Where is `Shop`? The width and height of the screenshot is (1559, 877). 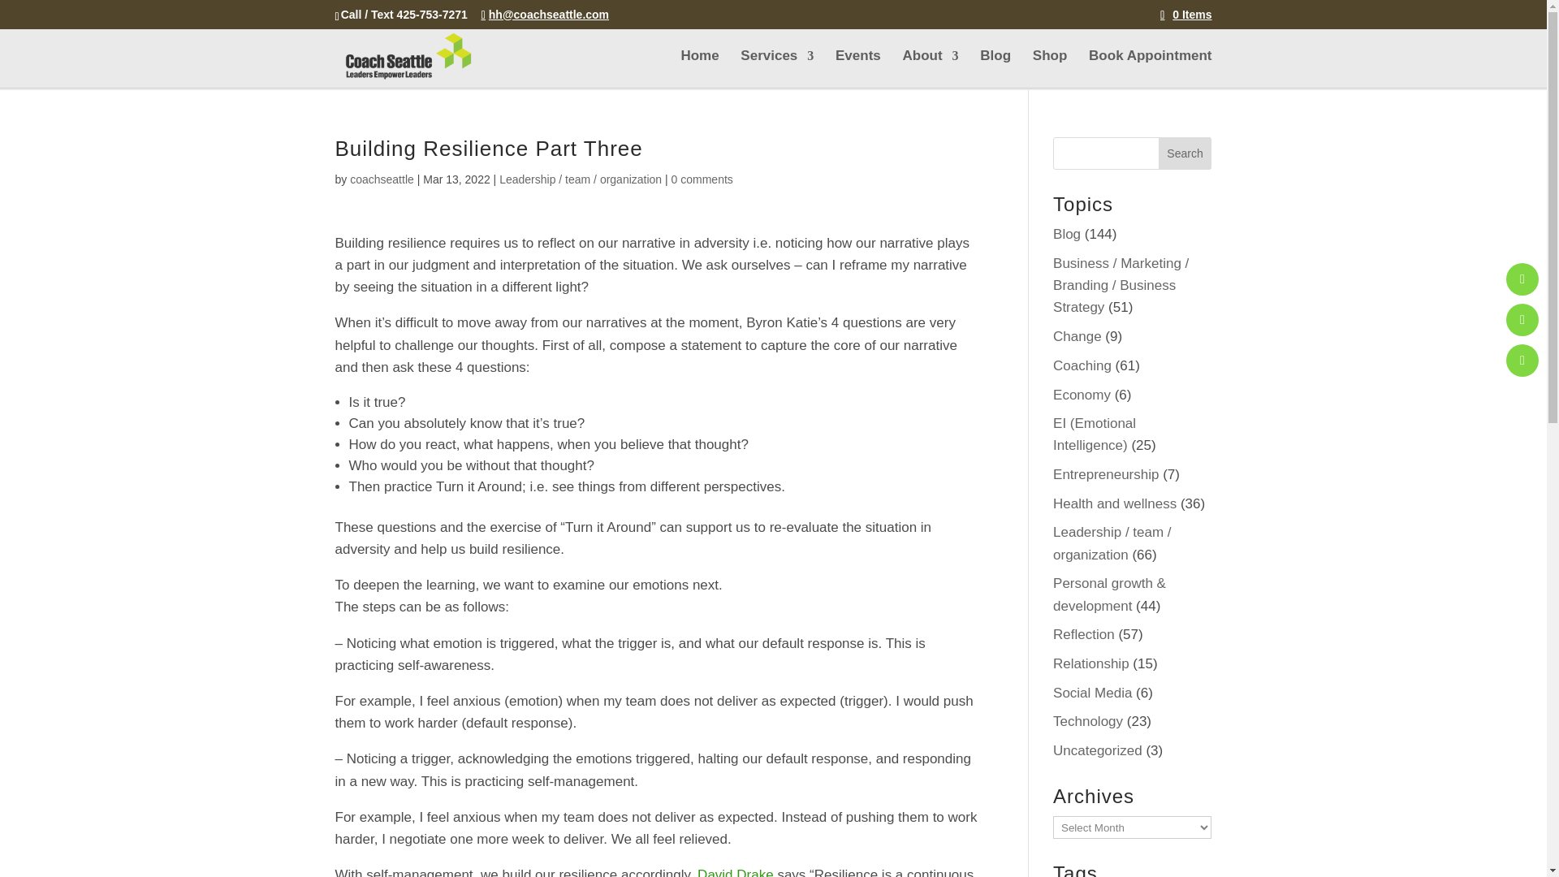 Shop is located at coordinates (1050, 68).